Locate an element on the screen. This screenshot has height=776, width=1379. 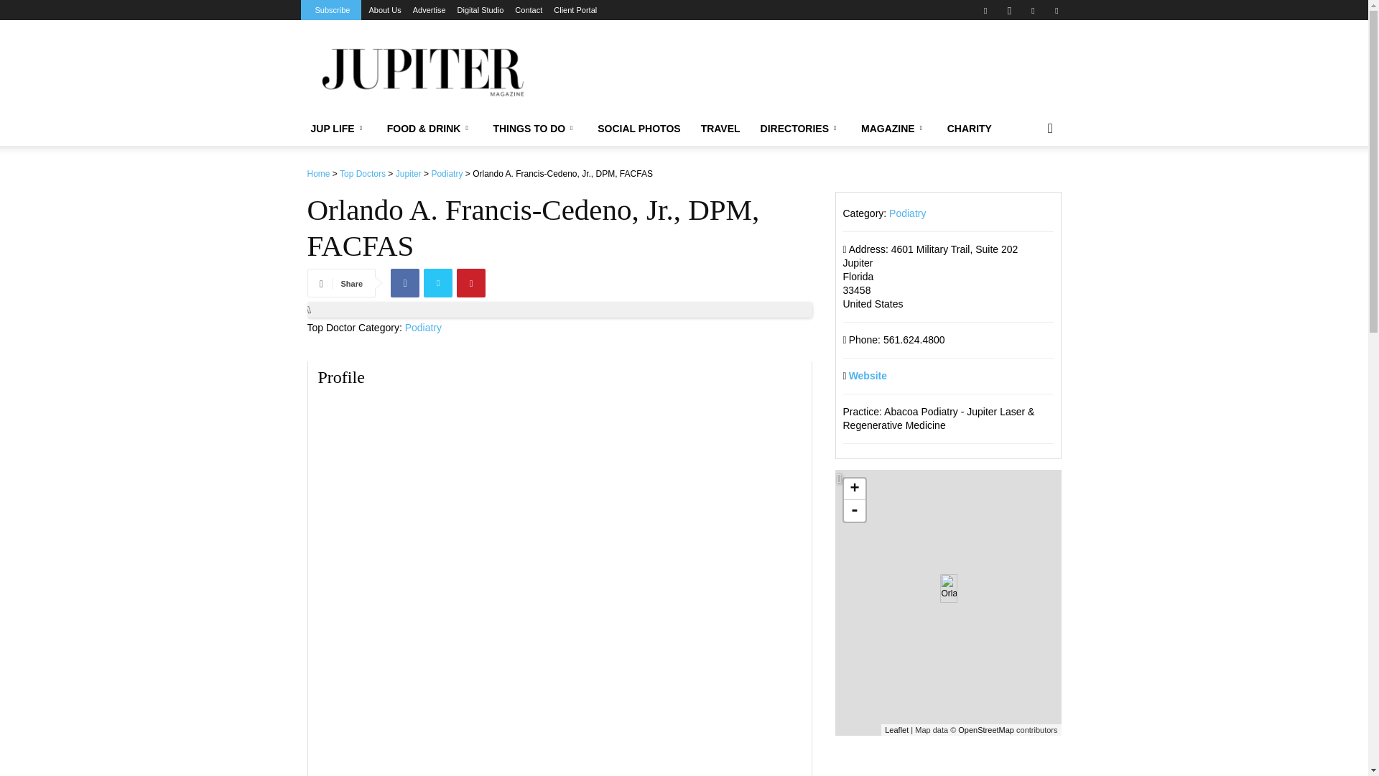
Advertise is located at coordinates (429, 10).